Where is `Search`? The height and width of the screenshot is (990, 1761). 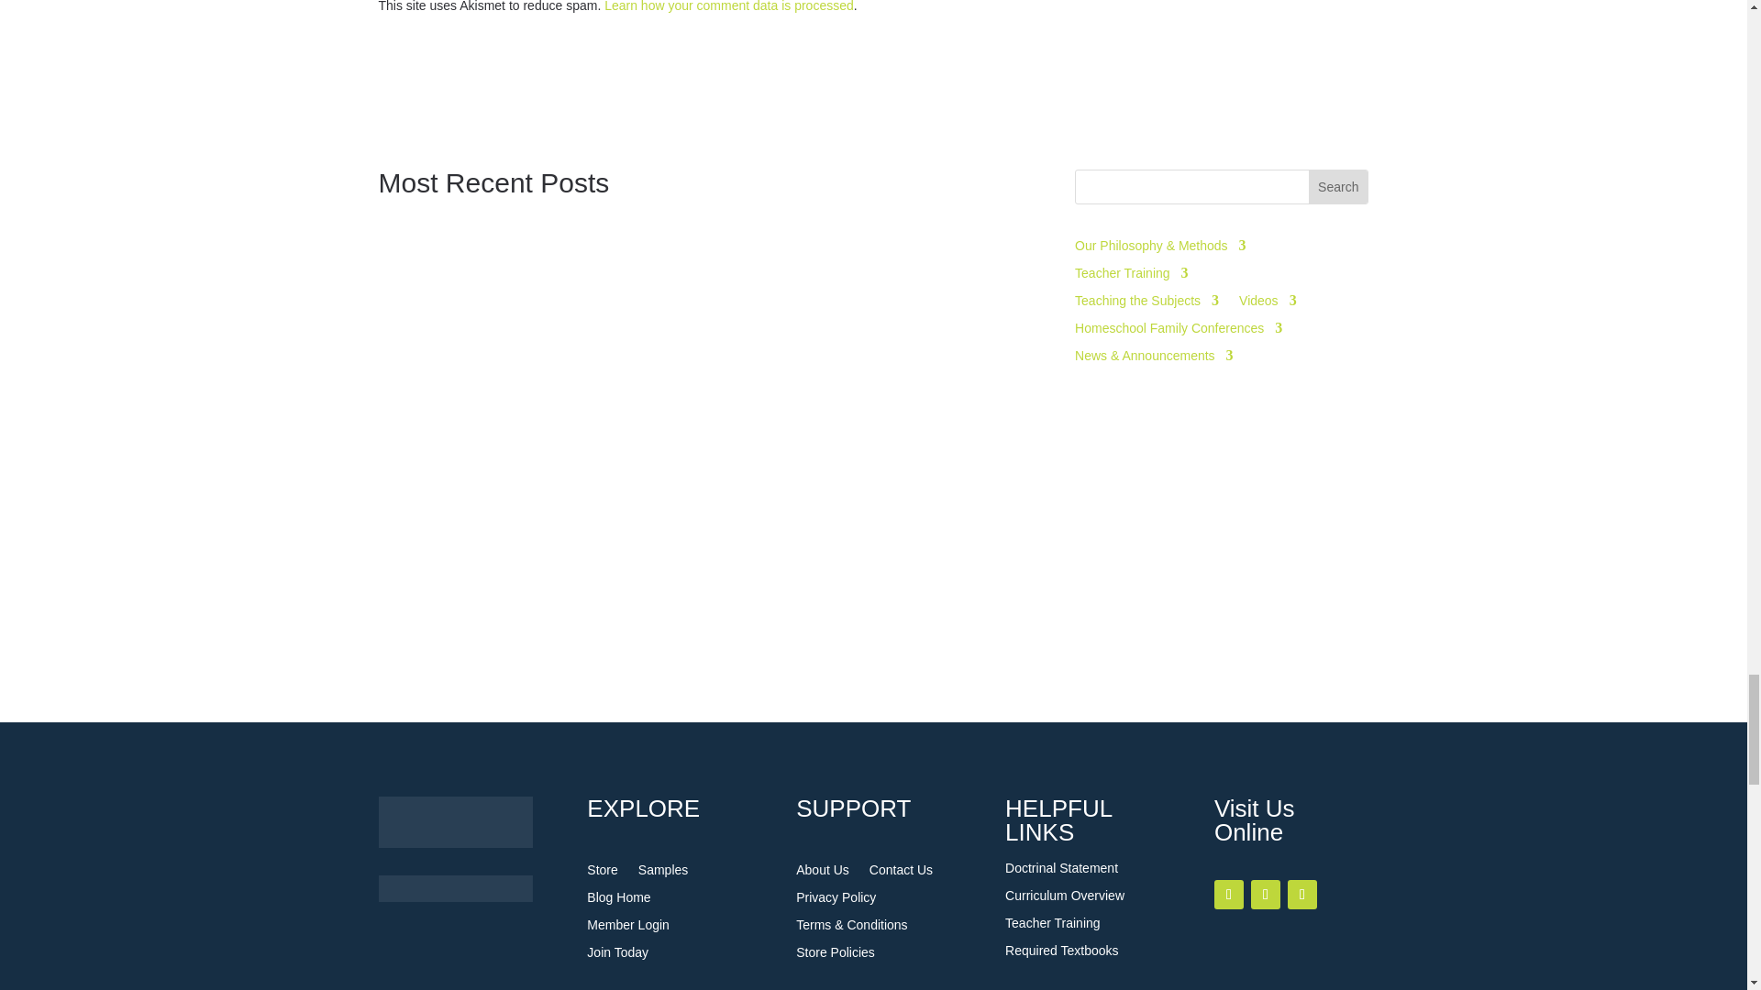 Search is located at coordinates (1337, 187).